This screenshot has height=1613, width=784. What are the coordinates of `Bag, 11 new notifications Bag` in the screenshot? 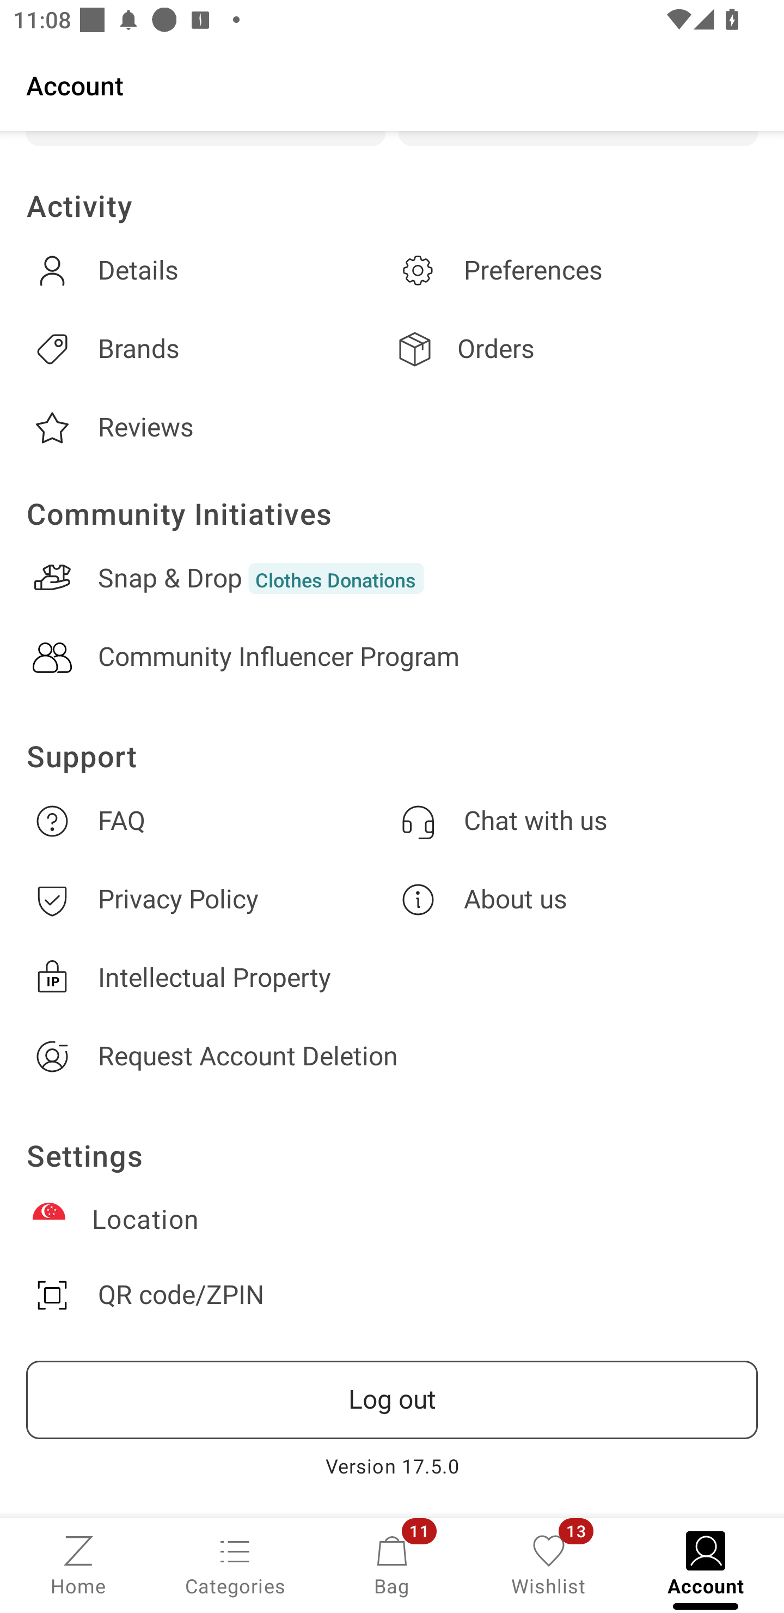 It's located at (392, 1564).